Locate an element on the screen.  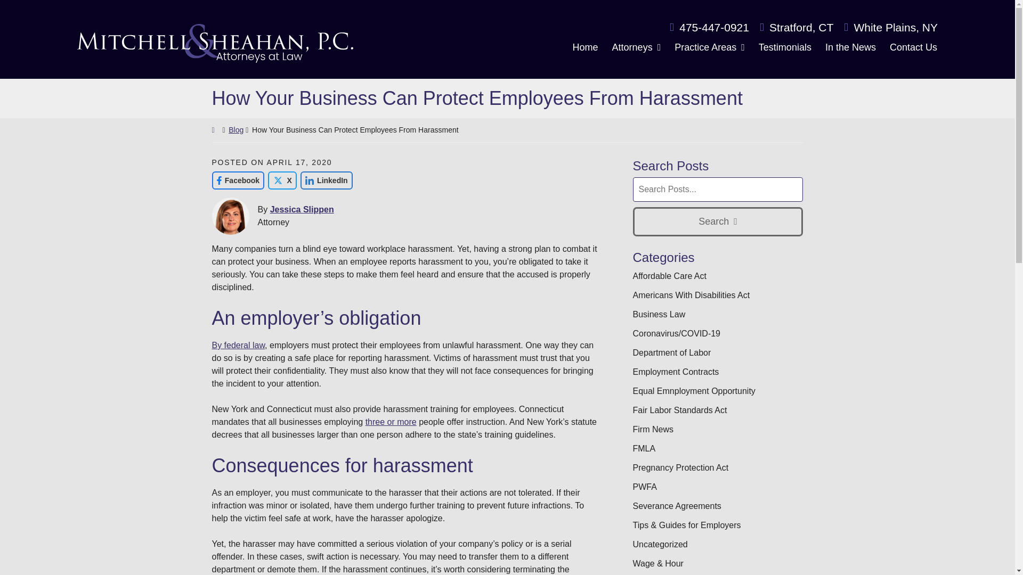
Home is located at coordinates (585, 46).